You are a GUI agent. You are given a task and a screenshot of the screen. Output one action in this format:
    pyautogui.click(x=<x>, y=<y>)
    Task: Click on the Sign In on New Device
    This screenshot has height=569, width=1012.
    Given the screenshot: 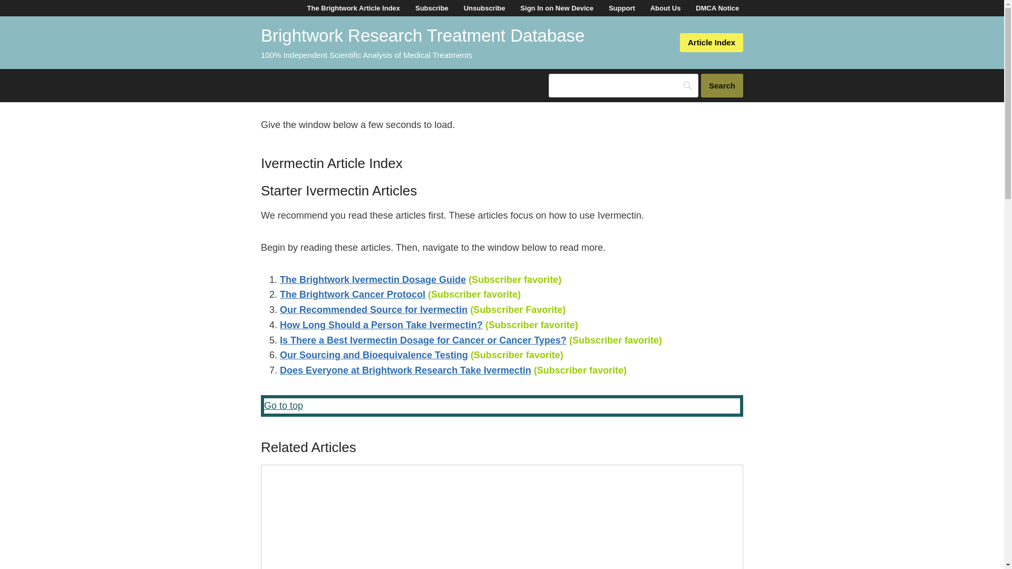 What is the action you would take?
    pyautogui.click(x=557, y=8)
    